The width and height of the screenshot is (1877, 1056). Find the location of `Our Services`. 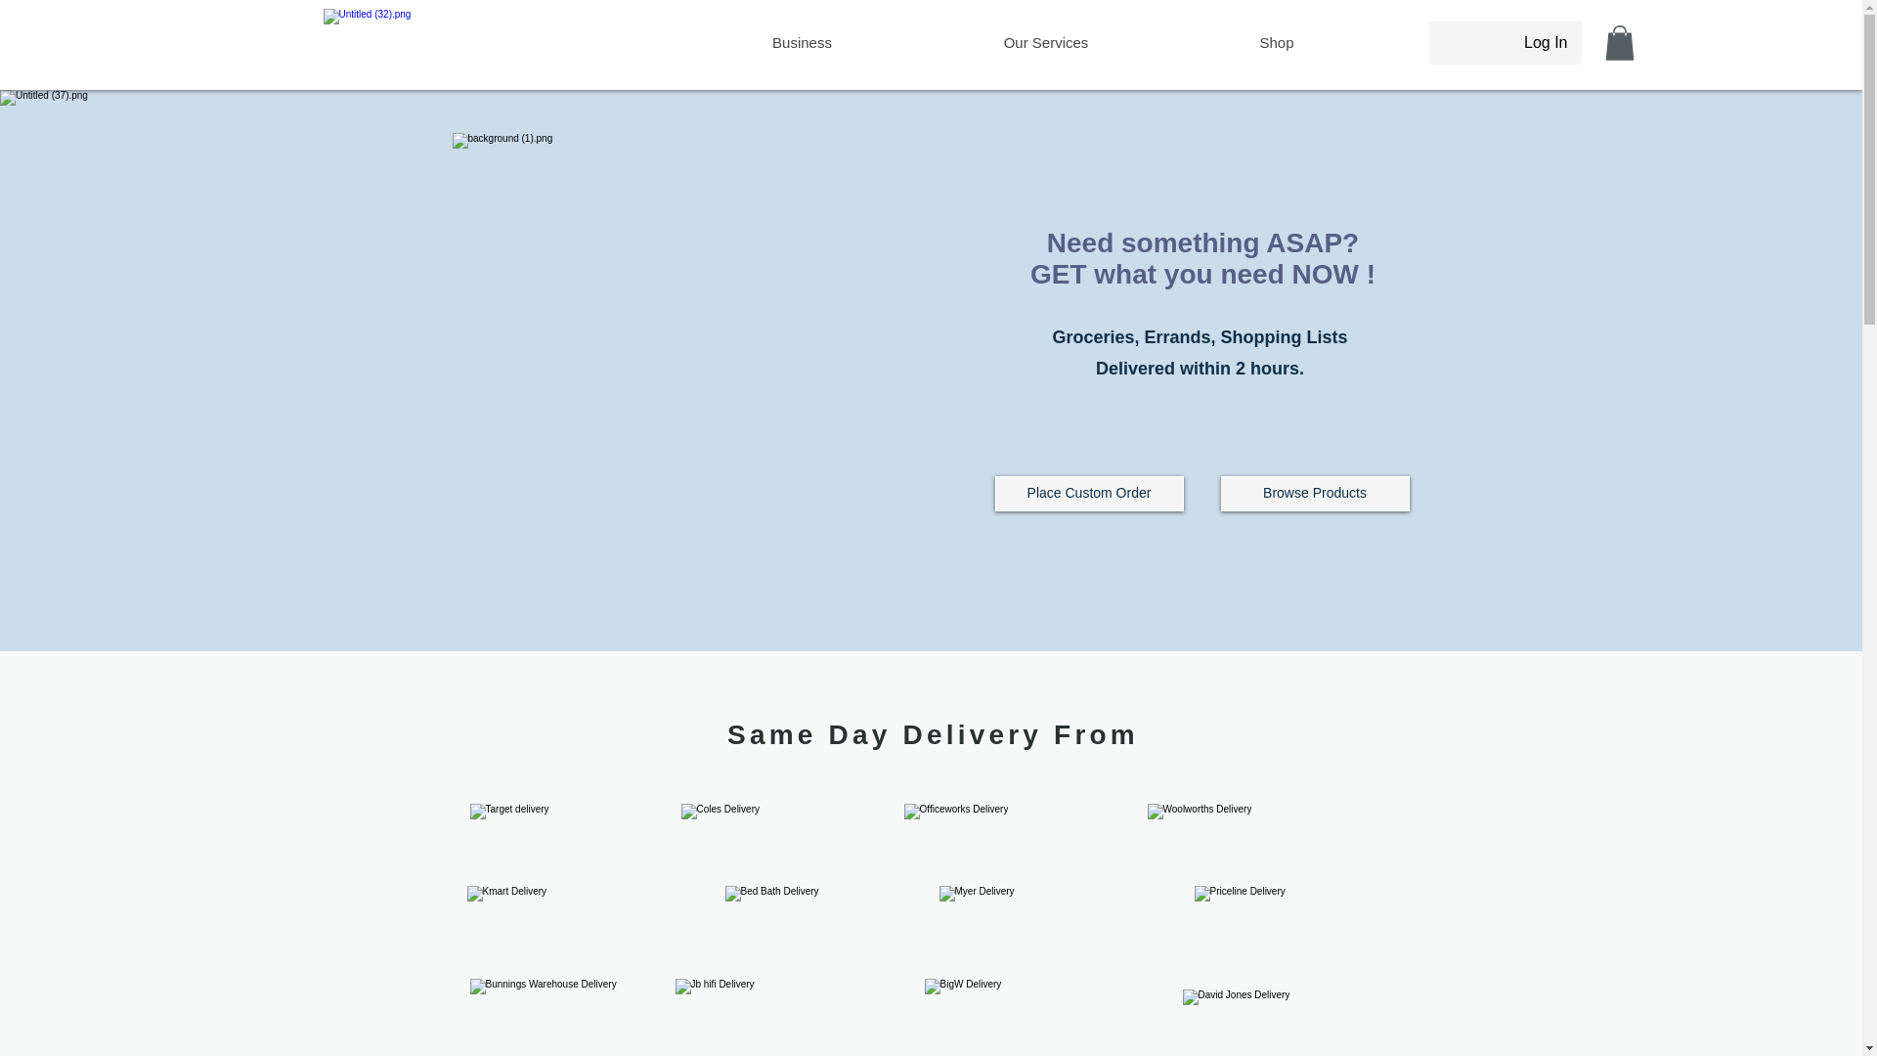

Our Services is located at coordinates (1045, 43).